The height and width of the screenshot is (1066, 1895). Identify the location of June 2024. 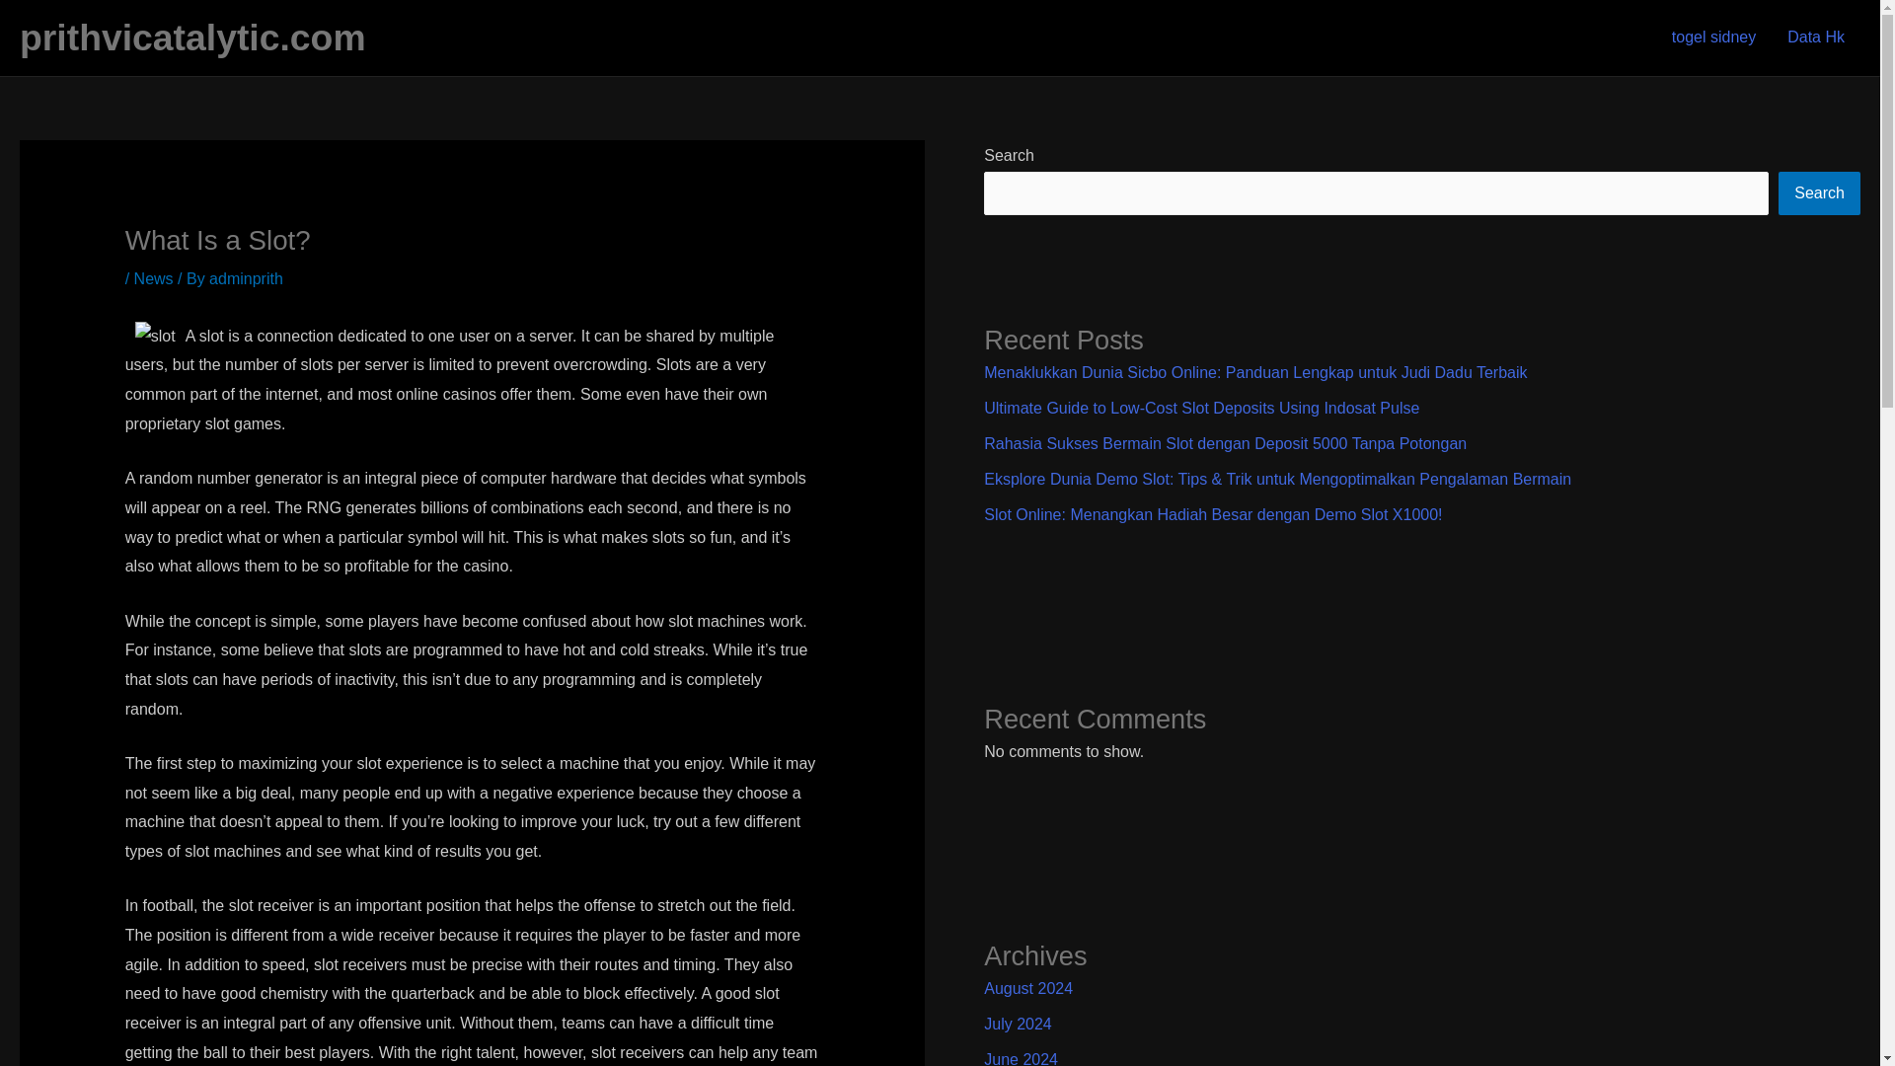
(1021, 1058).